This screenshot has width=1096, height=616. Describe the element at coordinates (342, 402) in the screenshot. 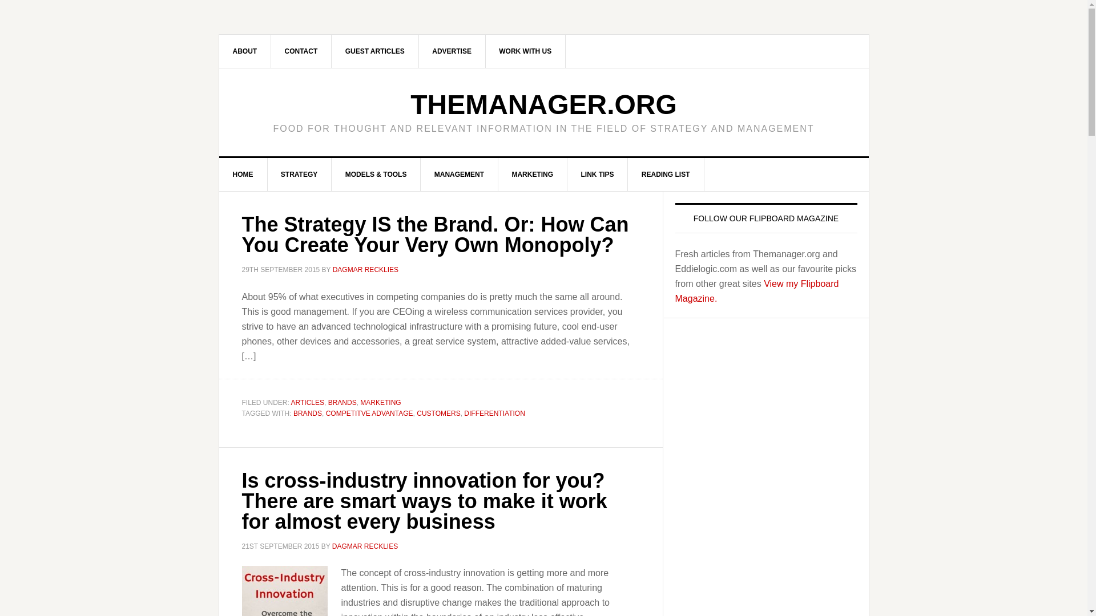

I see `BRANDS` at that location.